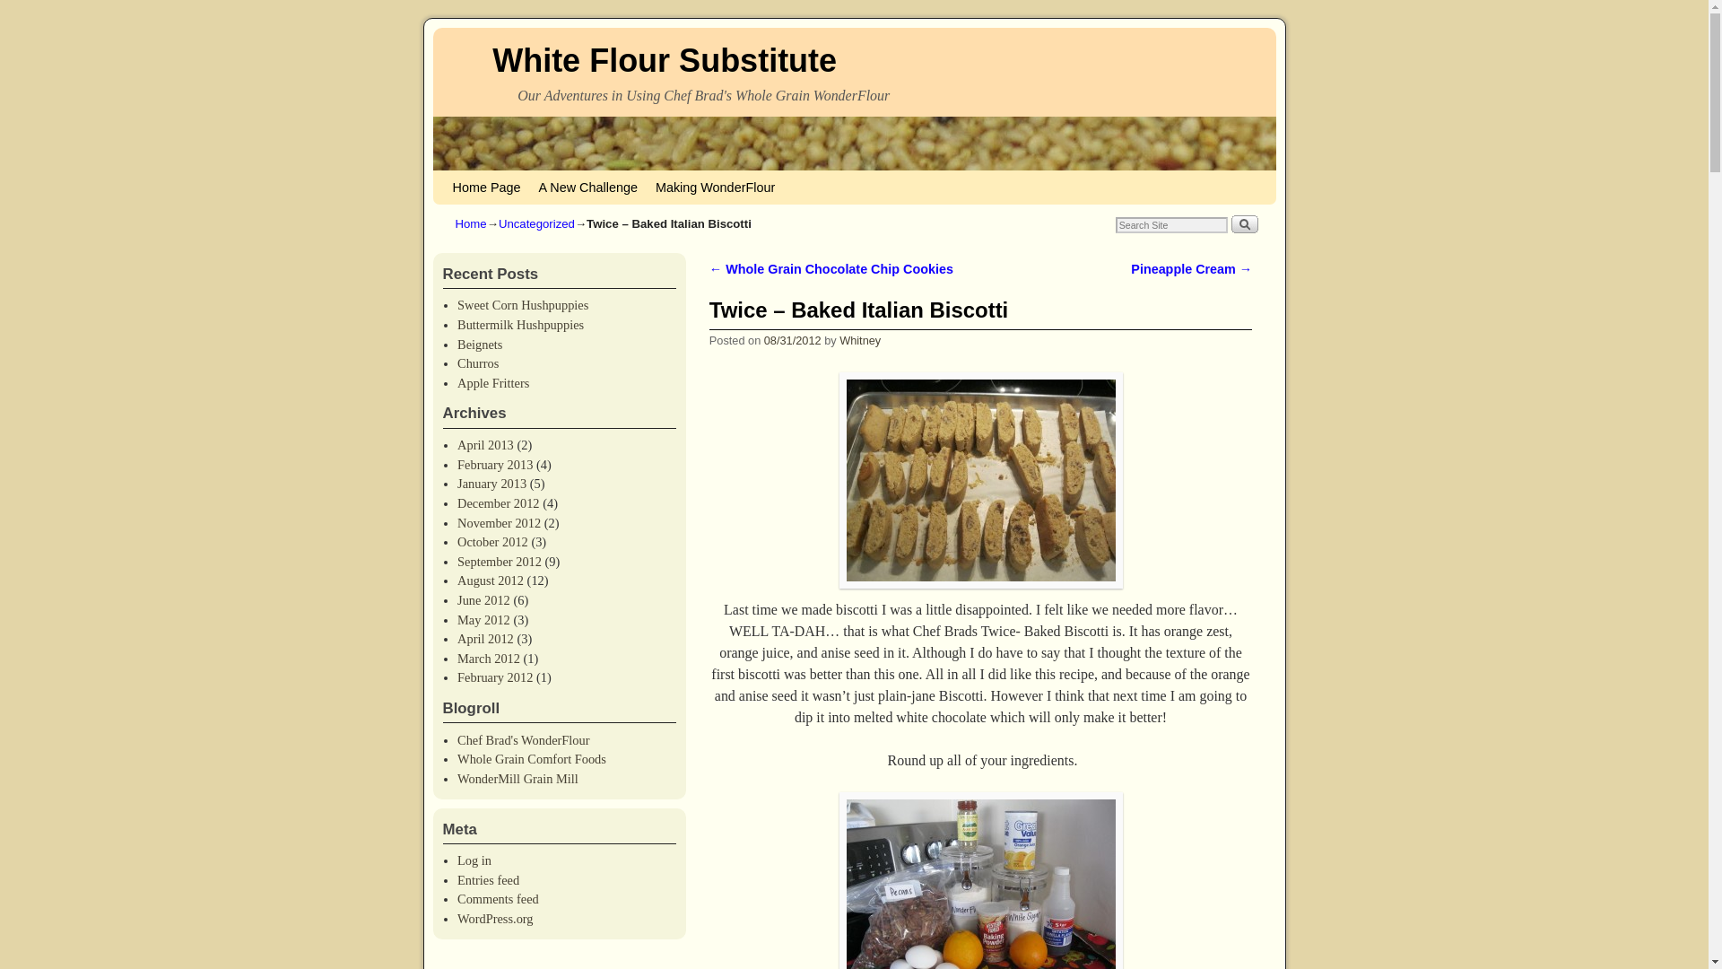 This screenshot has width=1722, height=969. I want to click on June 2012, so click(483, 599).